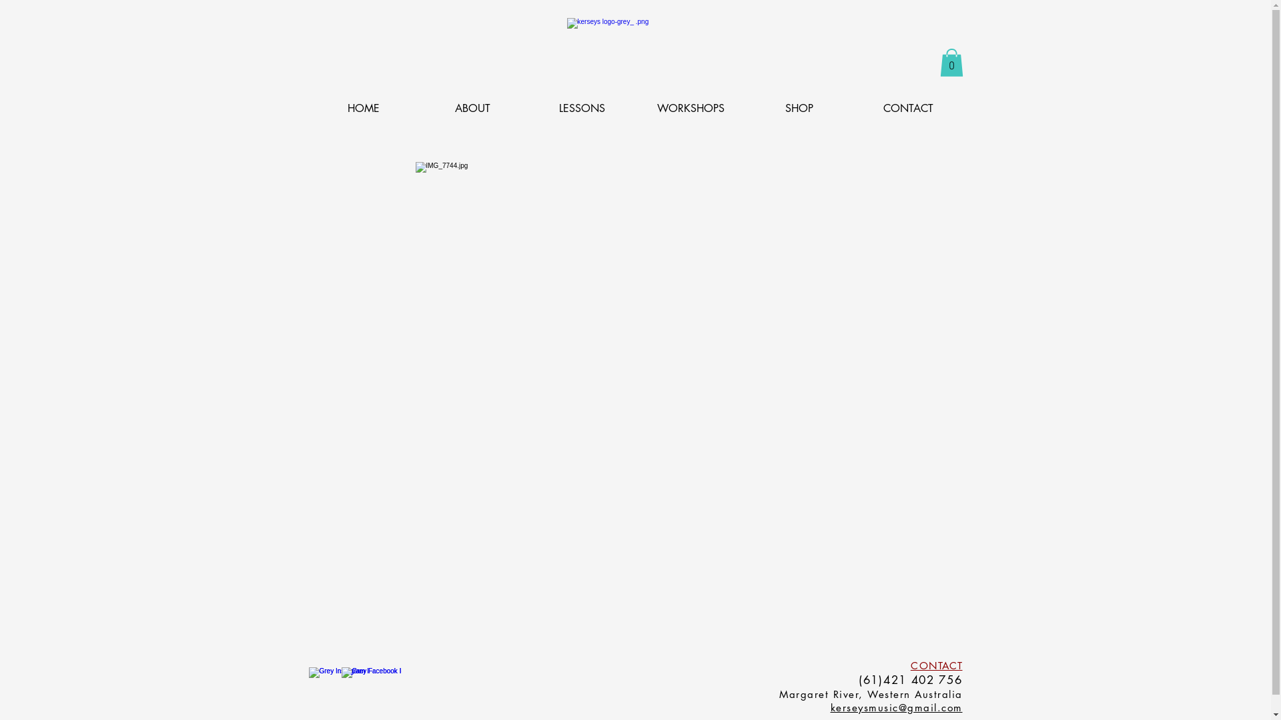  I want to click on ABOUT, so click(472, 108).